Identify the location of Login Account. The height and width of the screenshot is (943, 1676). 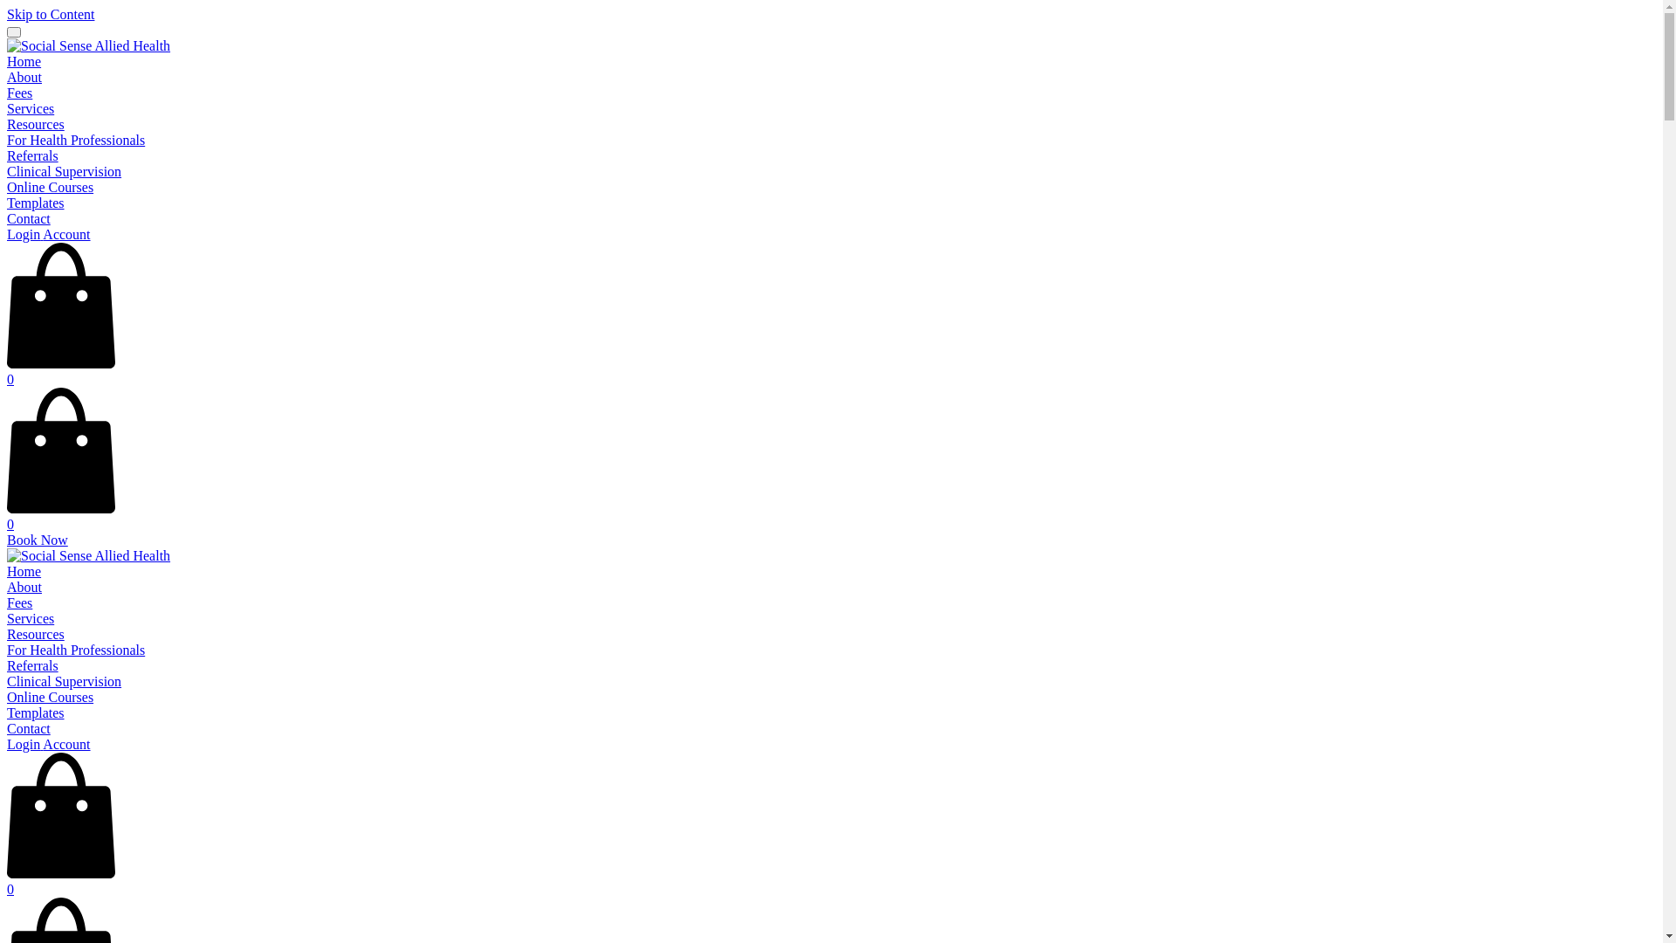
(49, 234).